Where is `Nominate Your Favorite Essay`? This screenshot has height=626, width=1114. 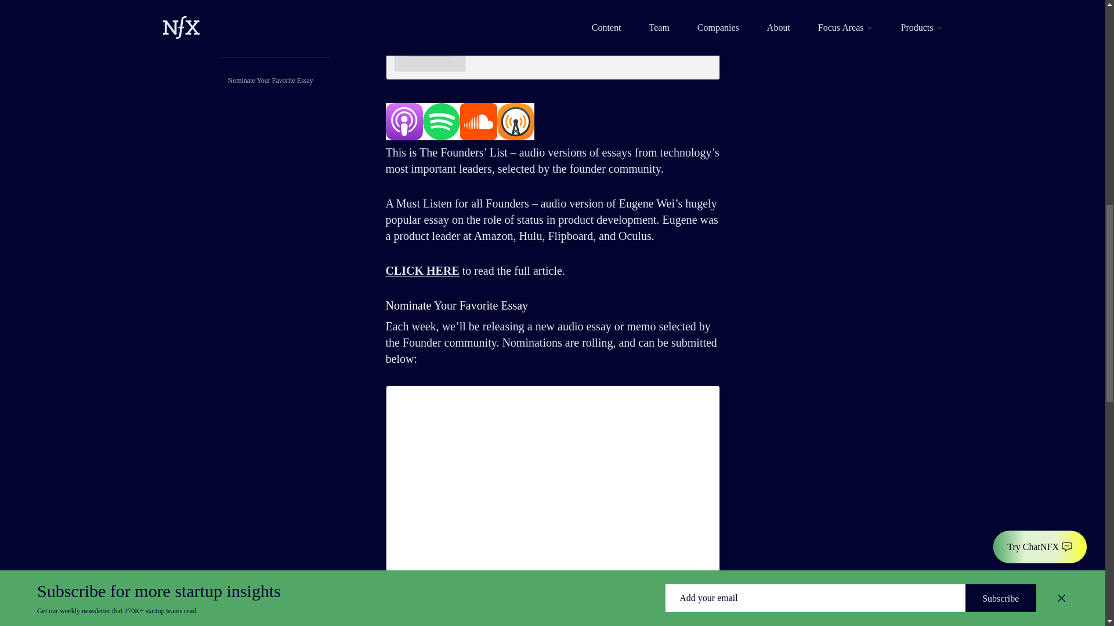
Nominate Your Favorite Essay is located at coordinates (270, 80).